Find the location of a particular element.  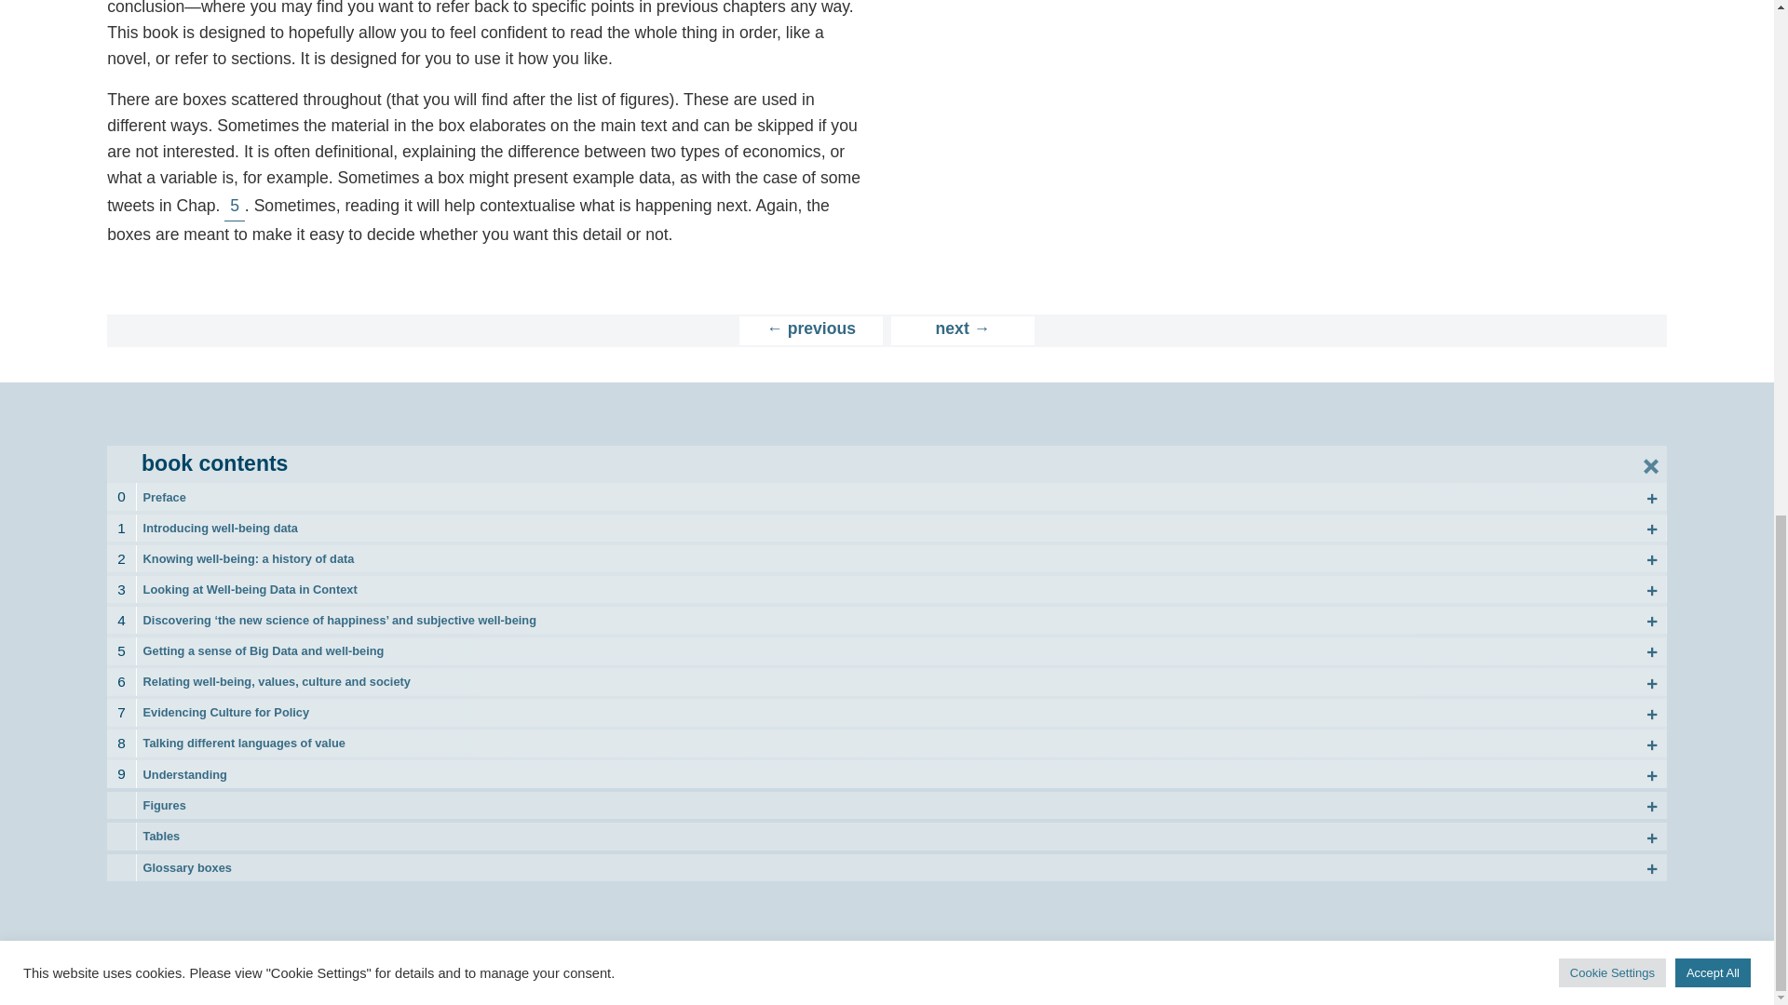

5 is located at coordinates (235, 206).